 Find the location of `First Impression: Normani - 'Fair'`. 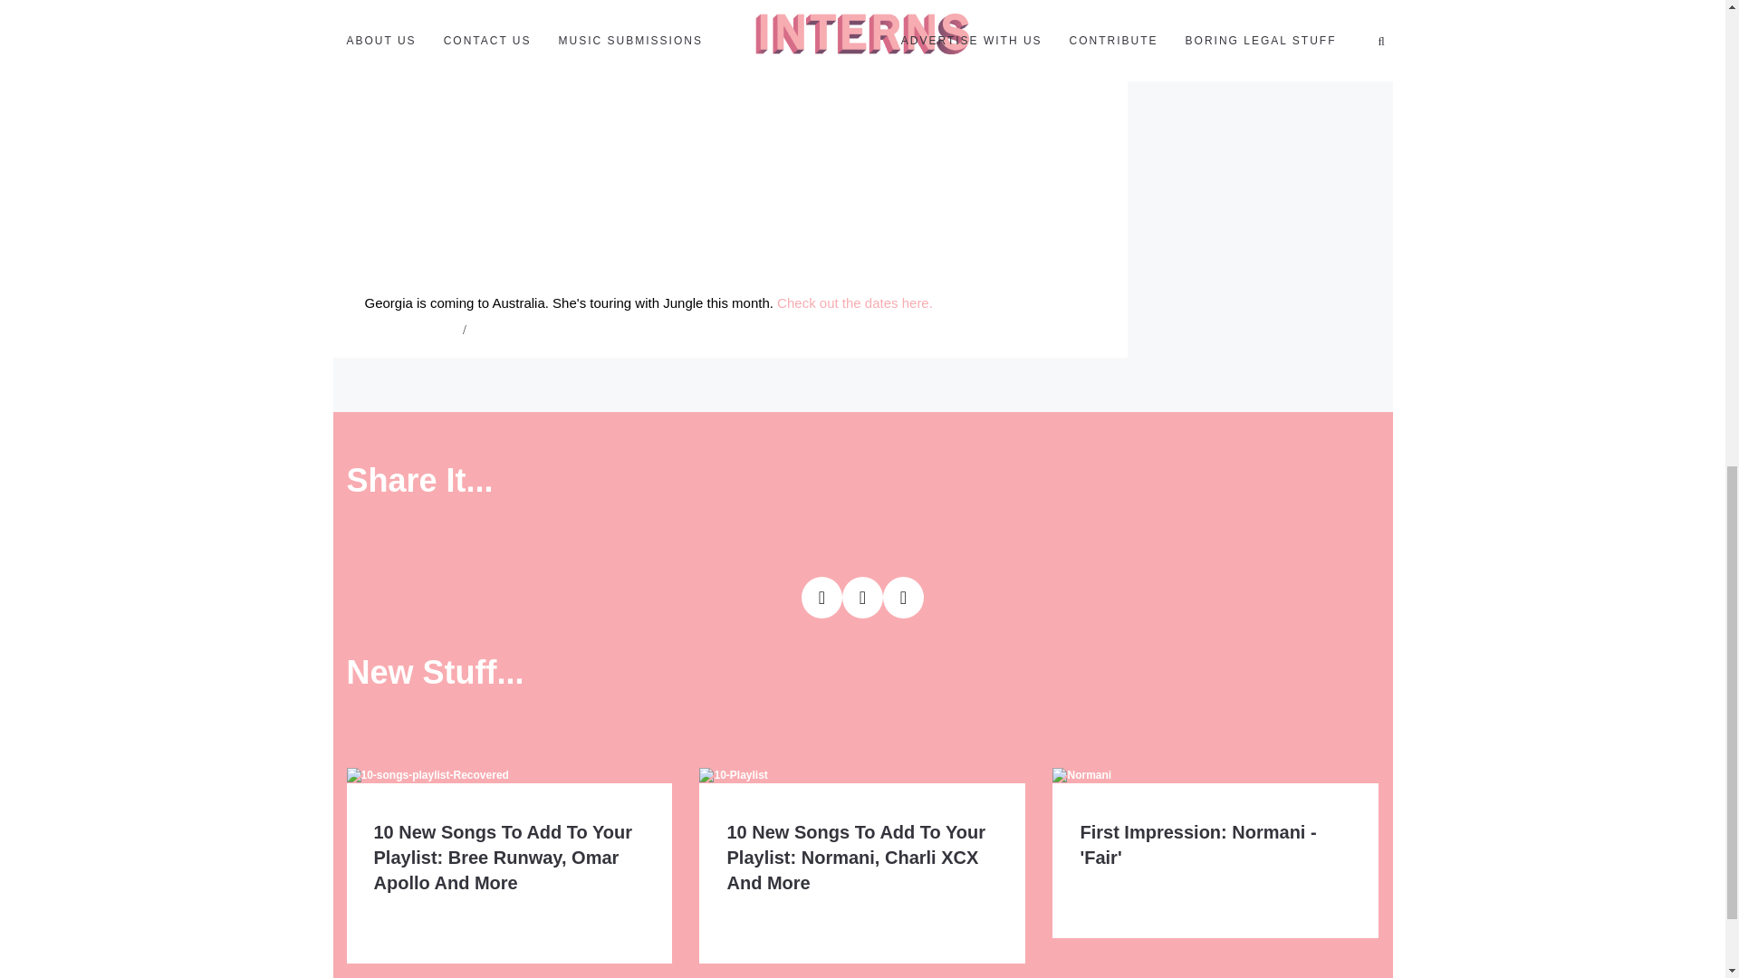

First Impression: Normani - 'Fair' is located at coordinates (1197, 844).